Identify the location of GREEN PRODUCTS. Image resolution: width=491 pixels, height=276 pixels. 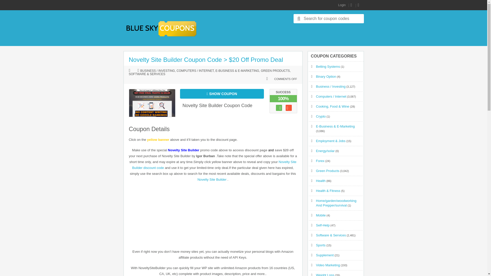
(275, 71).